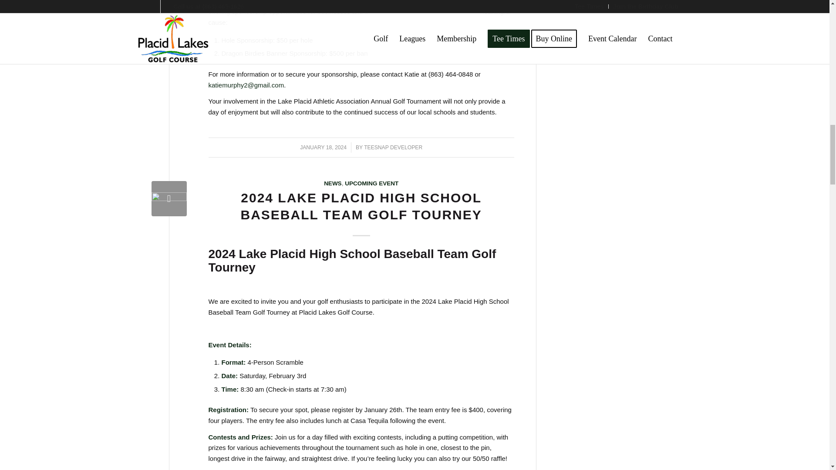 This screenshot has height=470, width=836. What do you see at coordinates (393, 147) in the screenshot?
I see `Posts by Teesnap Developer` at bounding box center [393, 147].